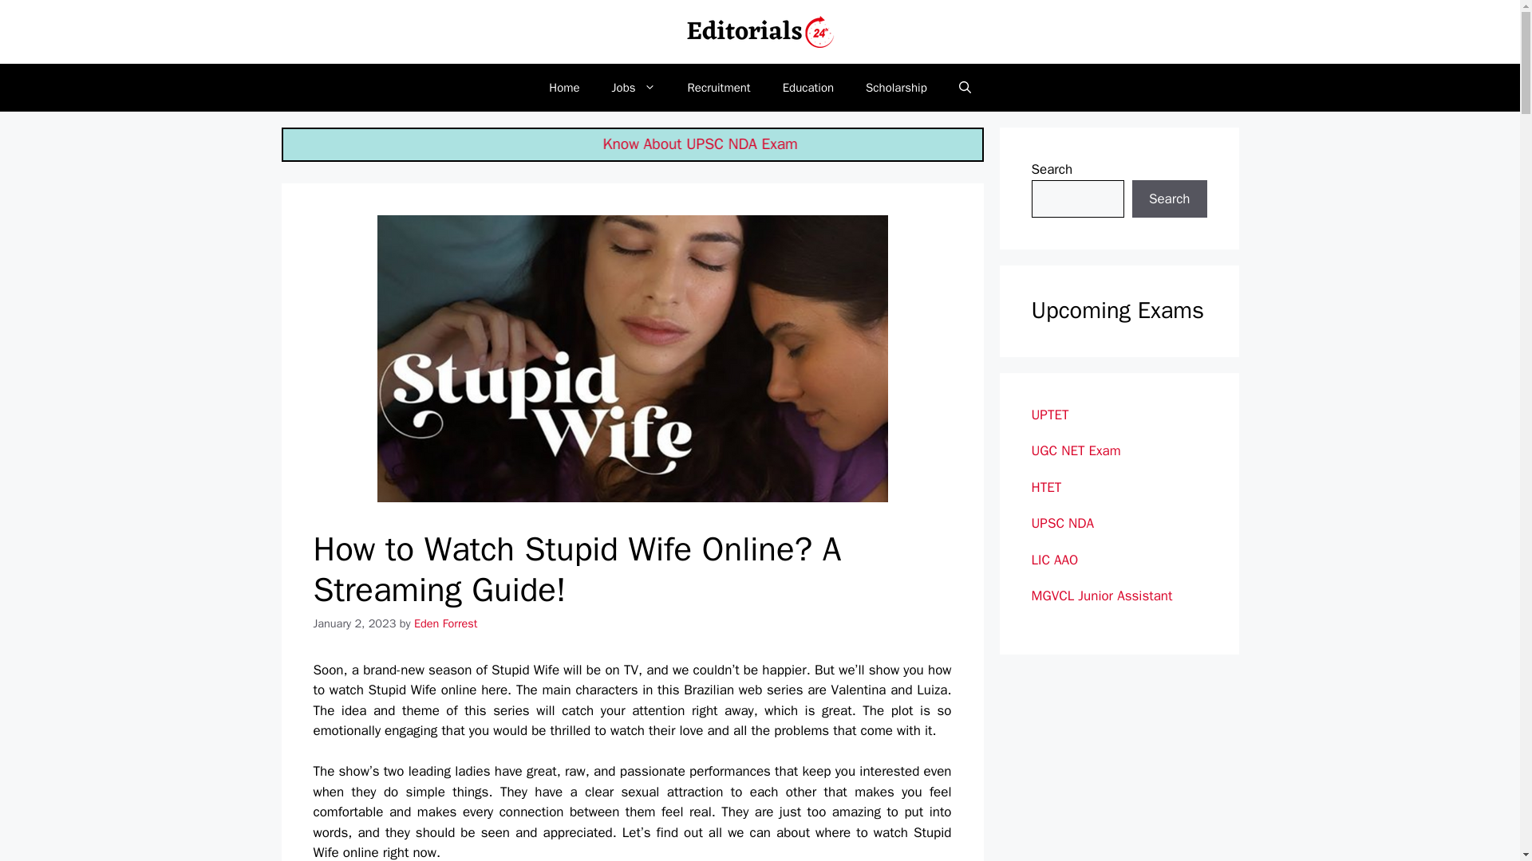  I want to click on MGVCL Junior Assistant, so click(1101, 596).